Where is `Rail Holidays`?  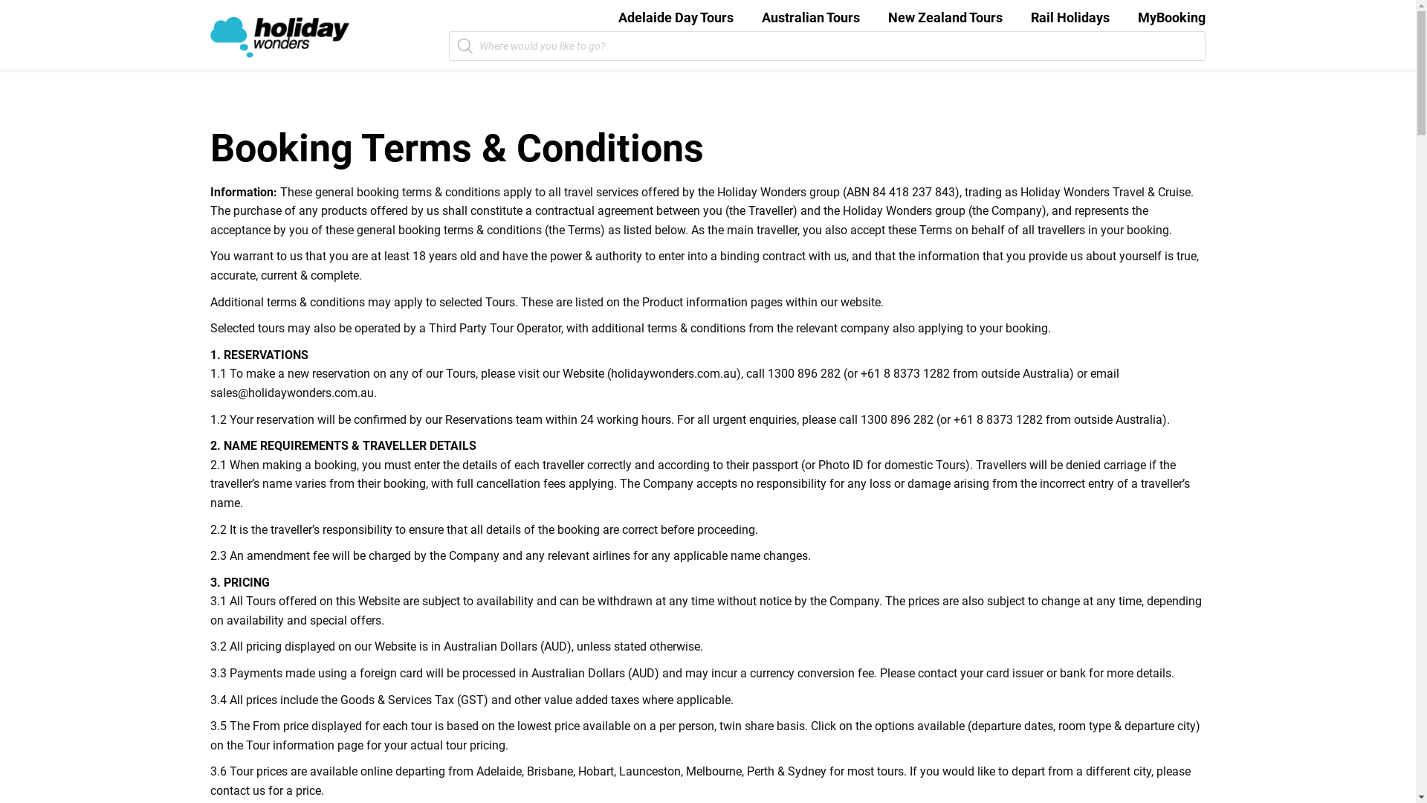 Rail Holidays is located at coordinates (1070, 18).